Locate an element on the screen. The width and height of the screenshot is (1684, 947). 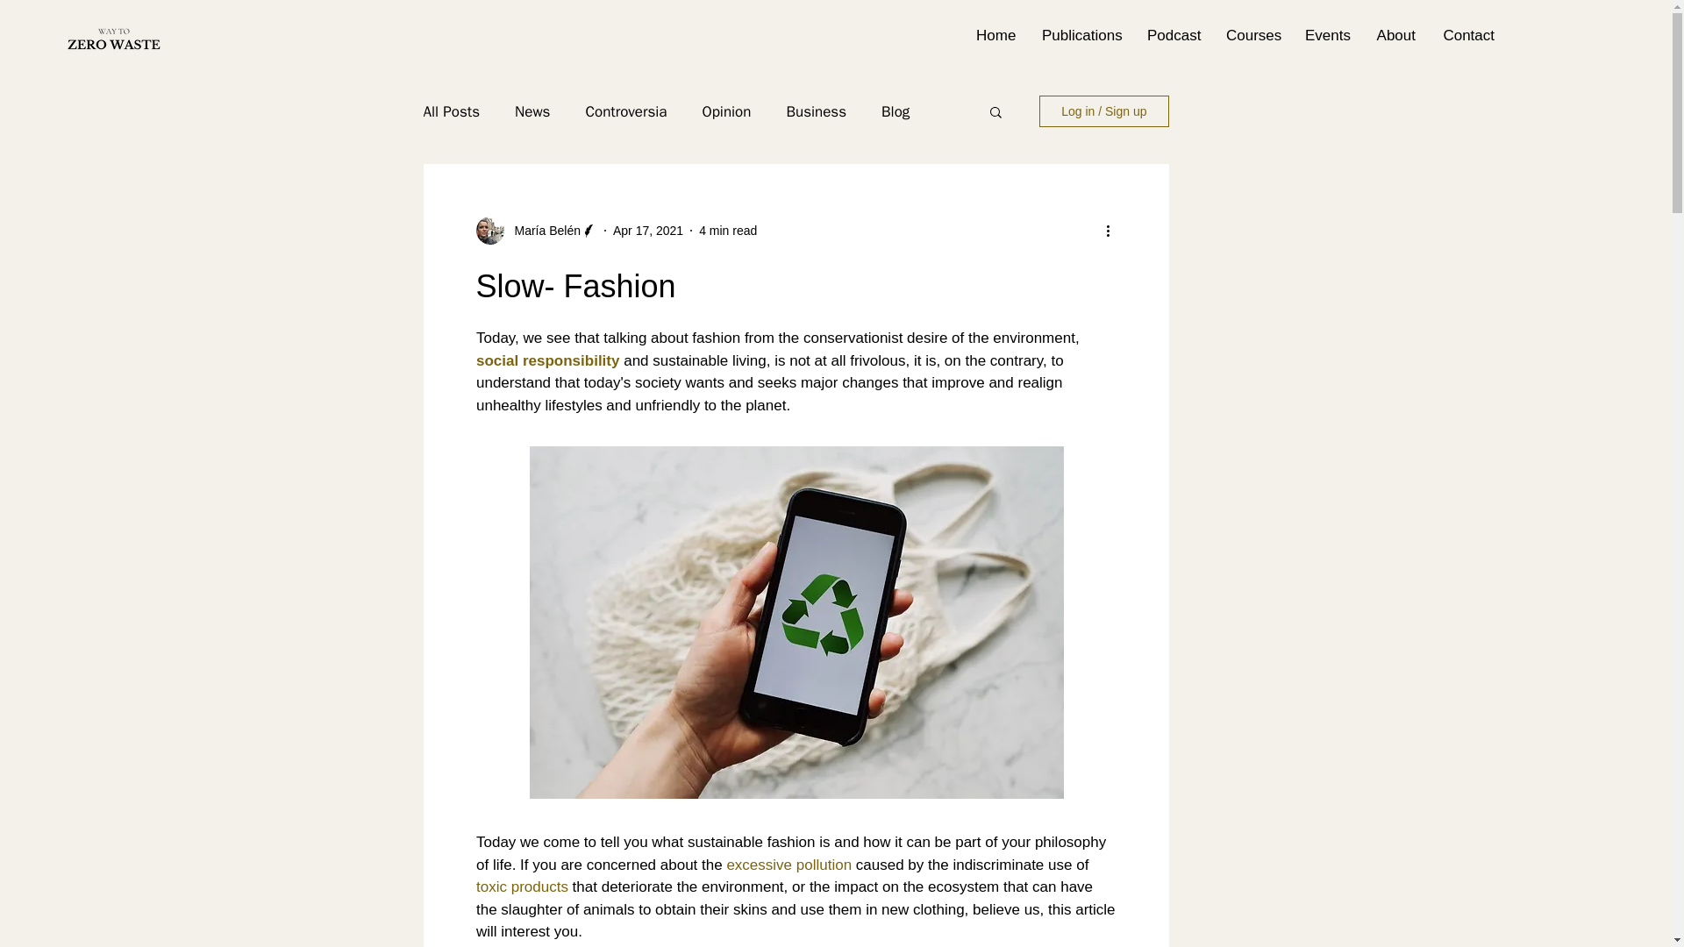
Blog is located at coordinates (895, 111).